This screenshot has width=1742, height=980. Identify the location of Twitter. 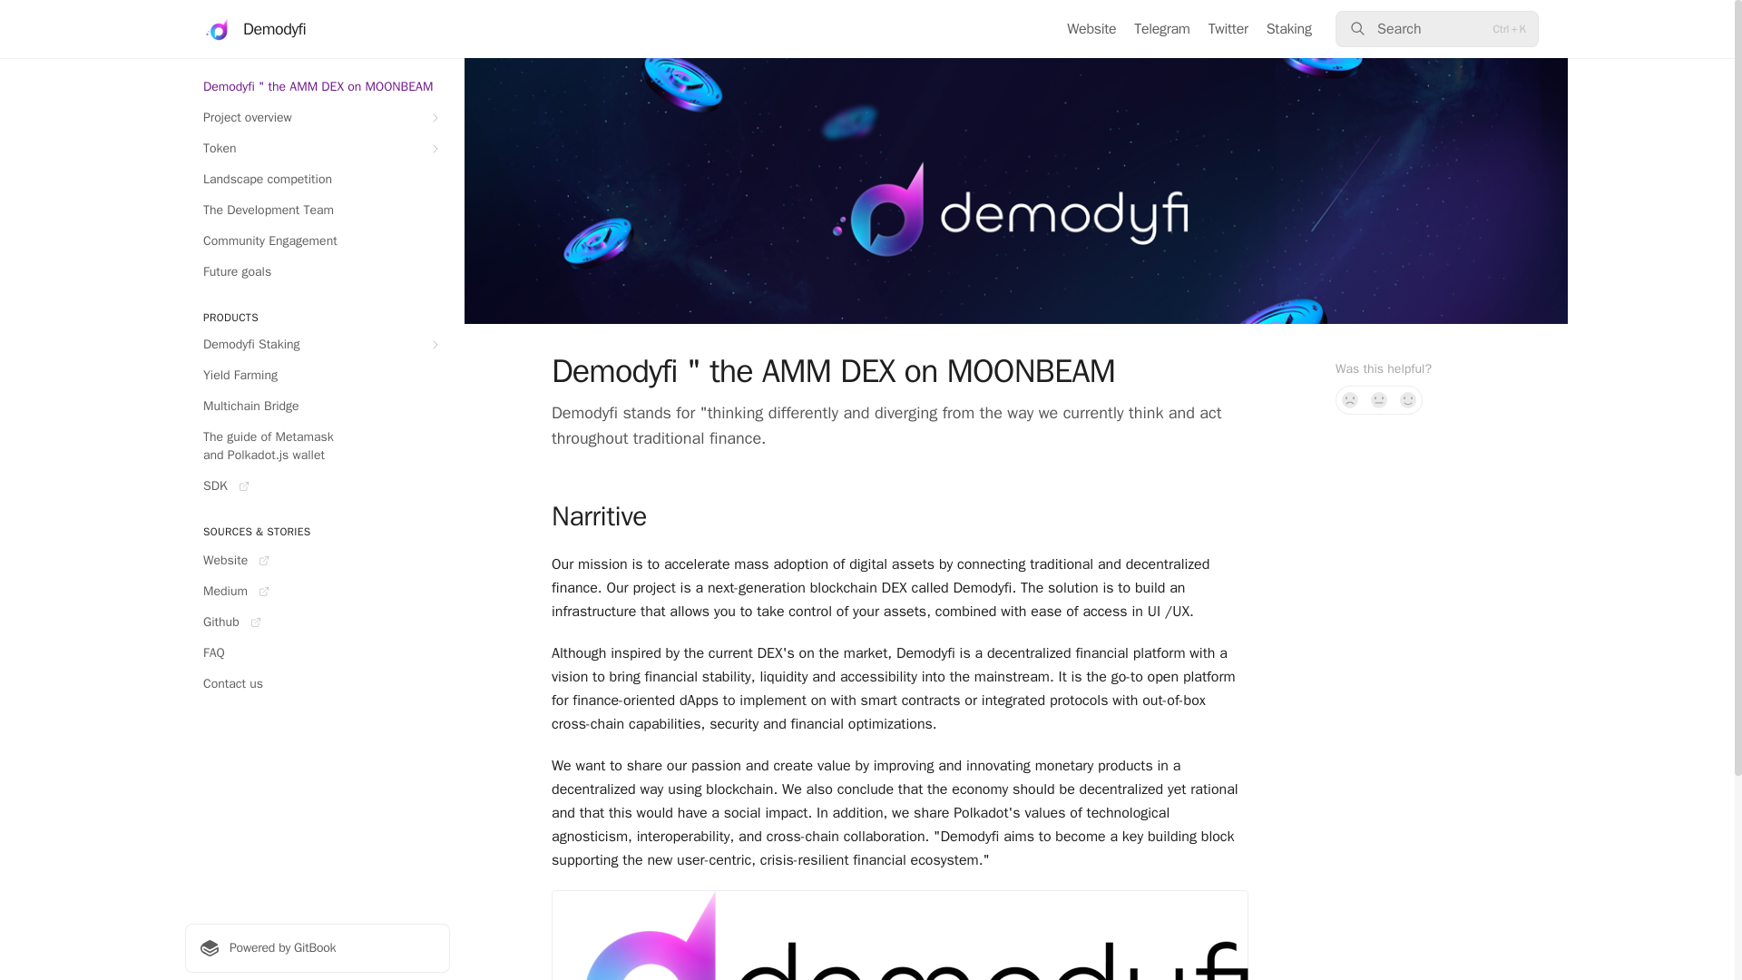
(1228, 29).